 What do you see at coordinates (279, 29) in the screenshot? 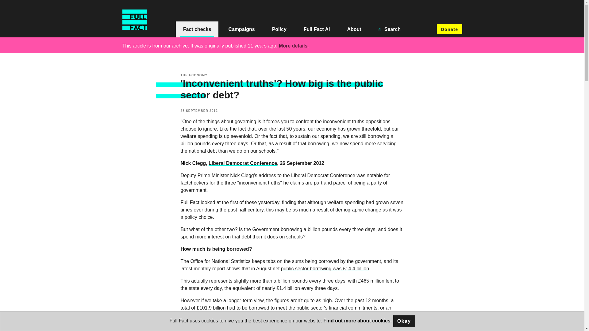
I see `Policy` at bounding box center [279, 29].